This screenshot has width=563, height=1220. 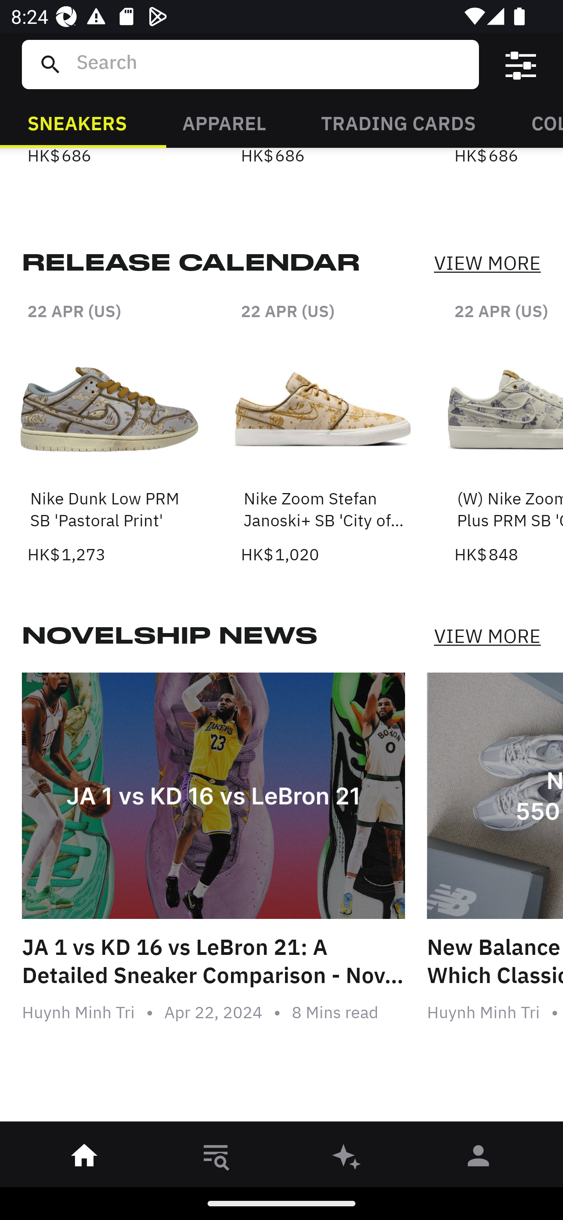 I want to click on 󱎸, so click(x=216, y=1158).